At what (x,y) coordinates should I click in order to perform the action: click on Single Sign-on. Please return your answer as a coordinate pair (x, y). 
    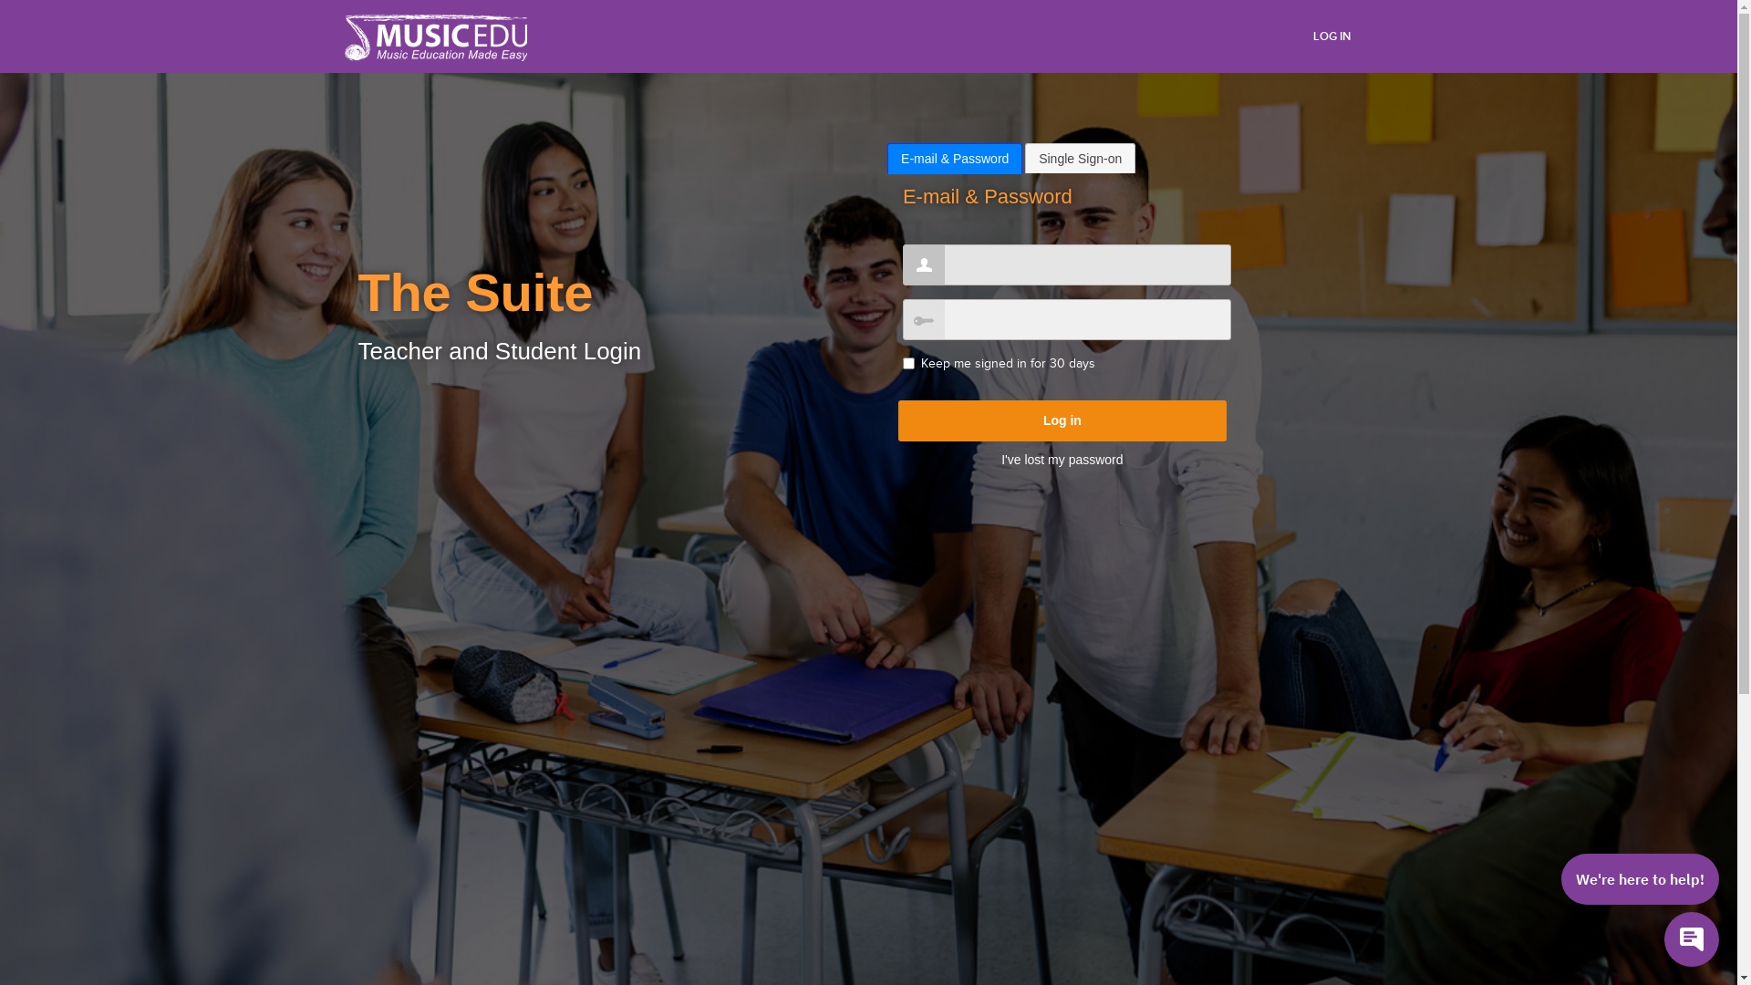
    Looking at the image, I should click on (1080, 159).